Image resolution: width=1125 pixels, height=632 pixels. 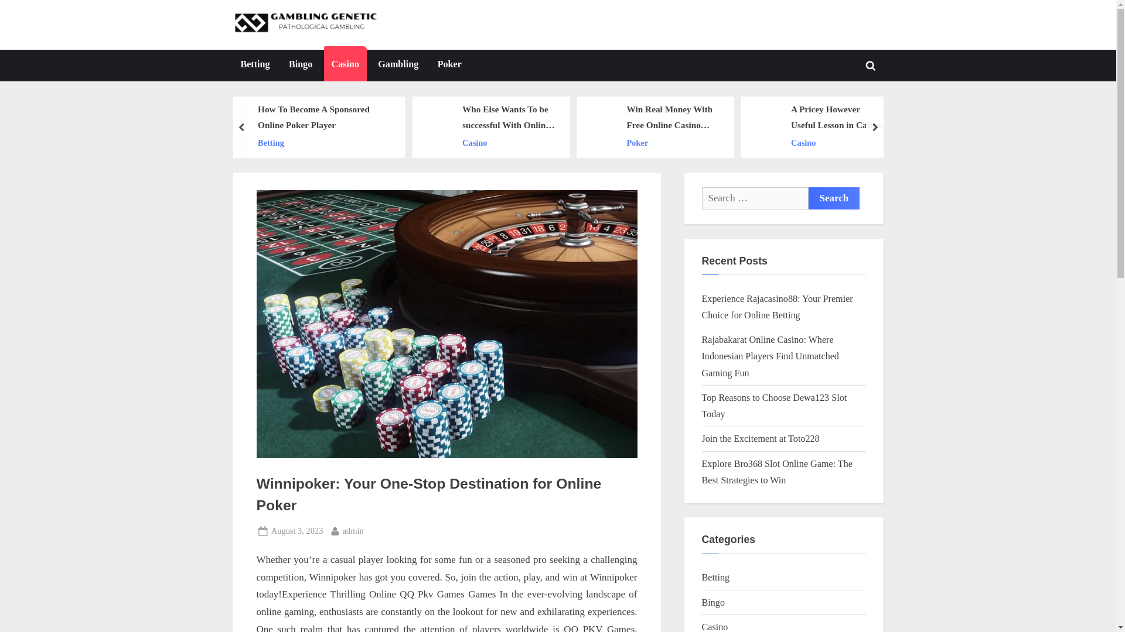 I want to click on Betting, so click(x=255, y=66).